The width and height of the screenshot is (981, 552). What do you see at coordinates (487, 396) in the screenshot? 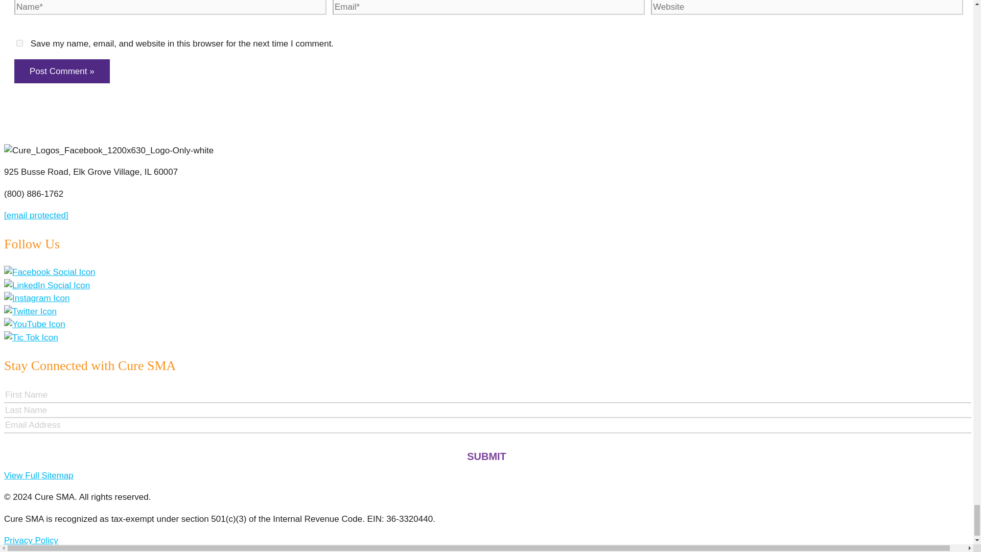
I see `First Name` at bounding box center [487, 396].